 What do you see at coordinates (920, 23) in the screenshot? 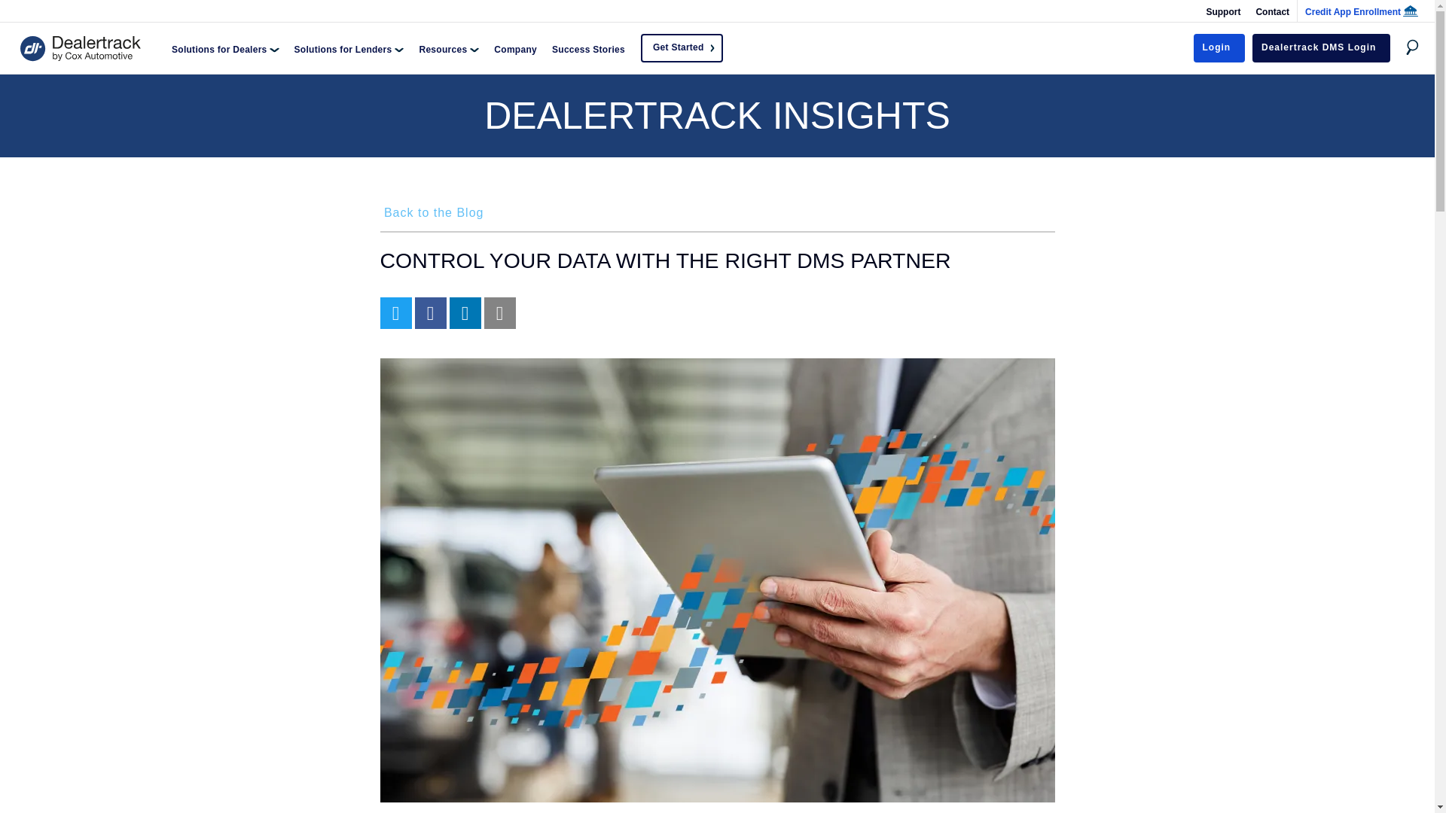
I see `Search` at bounding box center [920, 23].